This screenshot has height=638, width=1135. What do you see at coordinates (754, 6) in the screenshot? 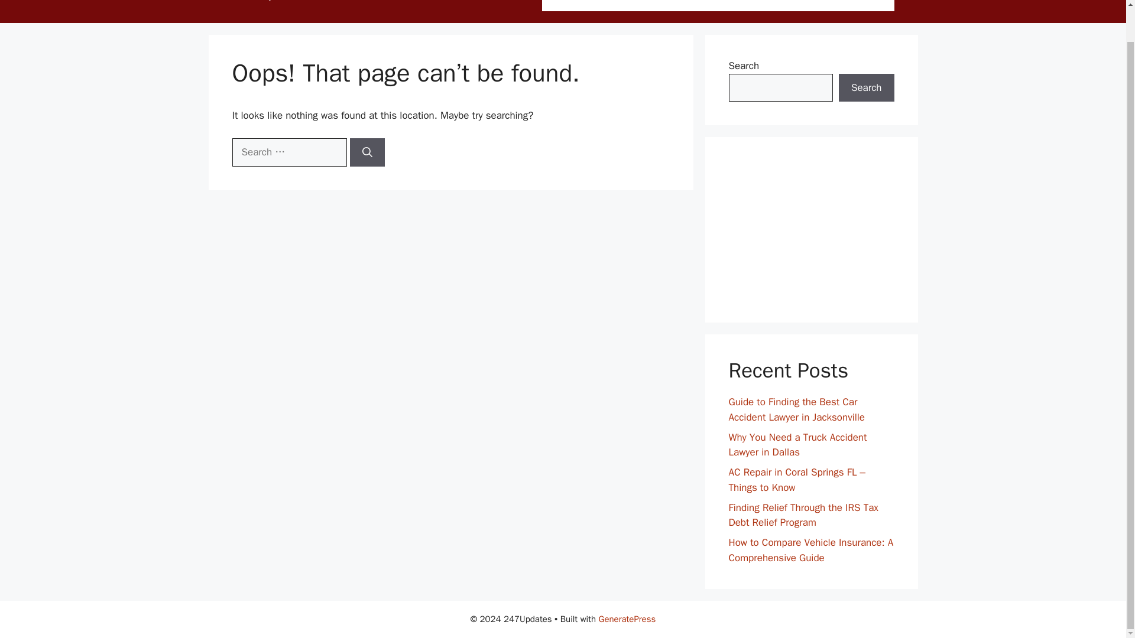
I see `Contact Us` at bounding box center [754, 6].